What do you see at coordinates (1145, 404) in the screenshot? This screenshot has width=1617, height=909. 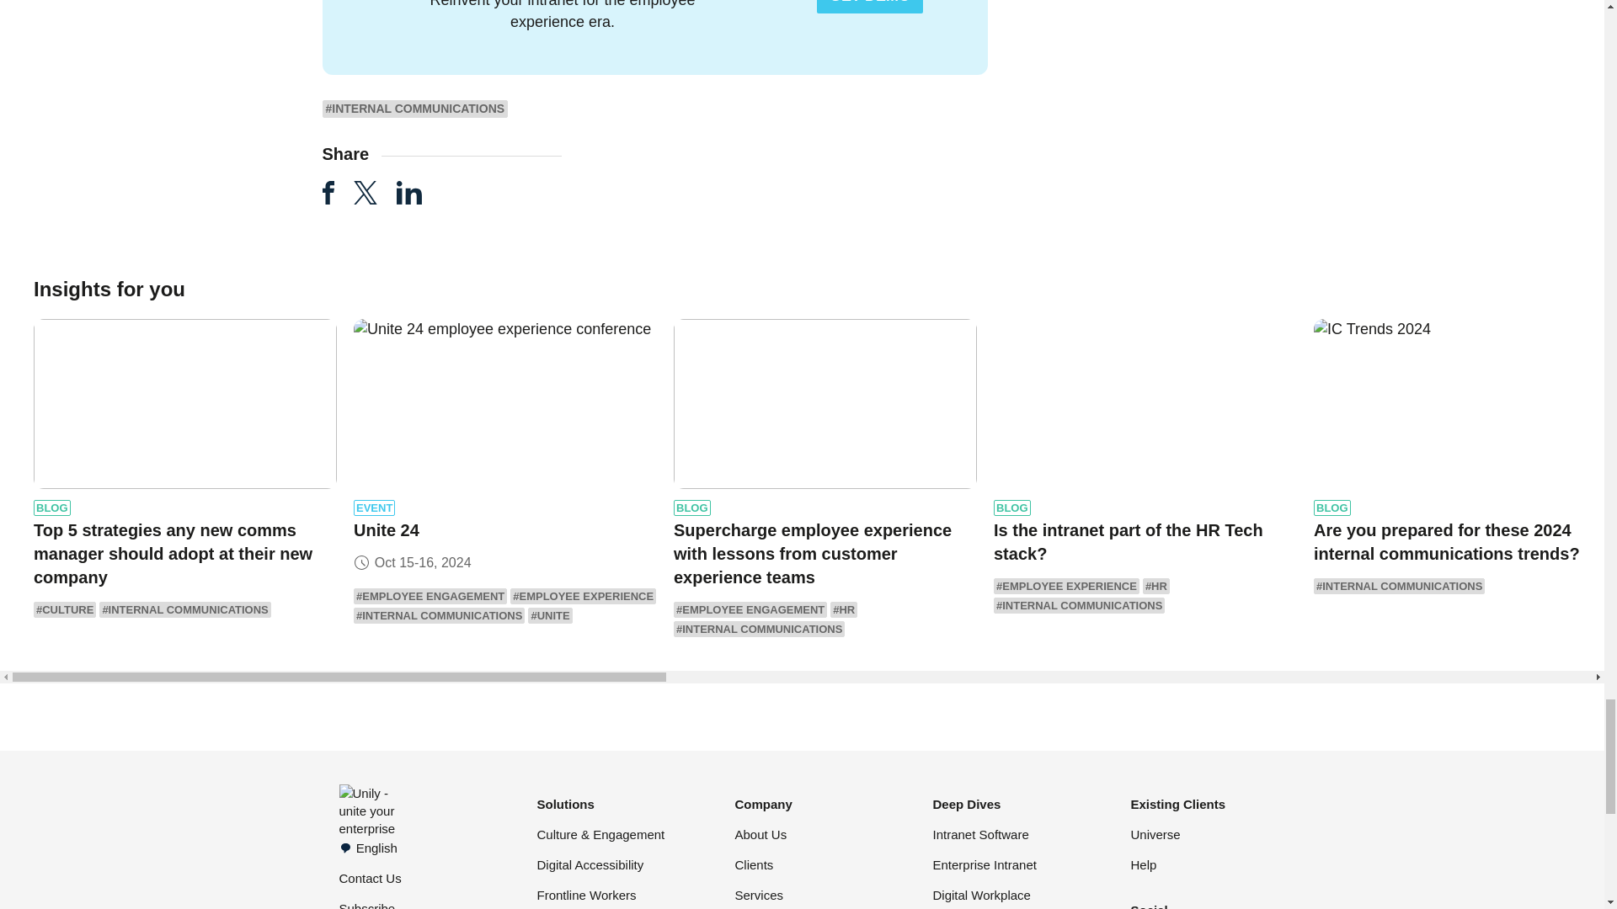 I see `Is the intranet part of the HR Tech stack?` at bounding box center [1145, 404].